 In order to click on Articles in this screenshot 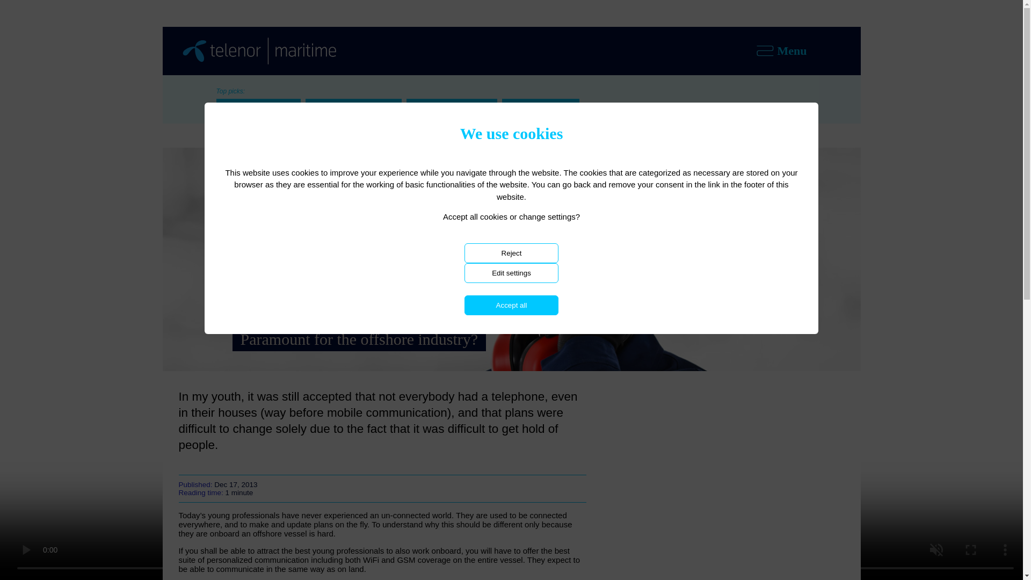, I will do `click(289, 132)`.